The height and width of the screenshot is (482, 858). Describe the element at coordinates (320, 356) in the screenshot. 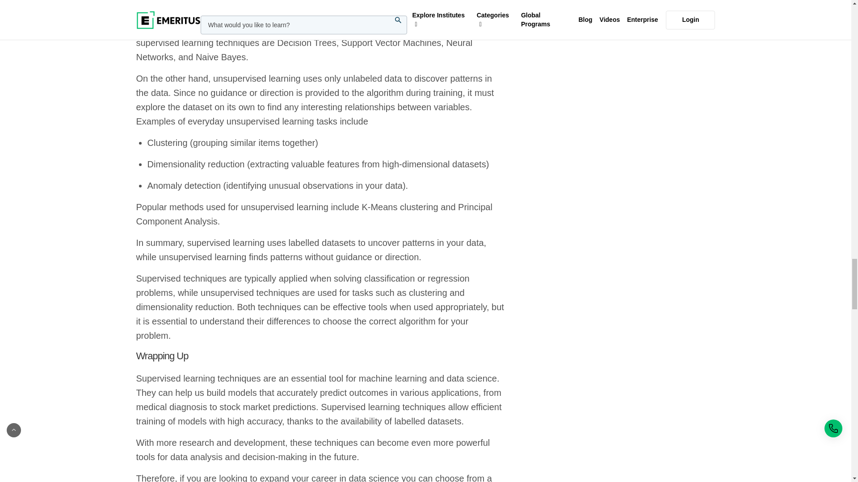

I see `Wrapping Up` at that location.